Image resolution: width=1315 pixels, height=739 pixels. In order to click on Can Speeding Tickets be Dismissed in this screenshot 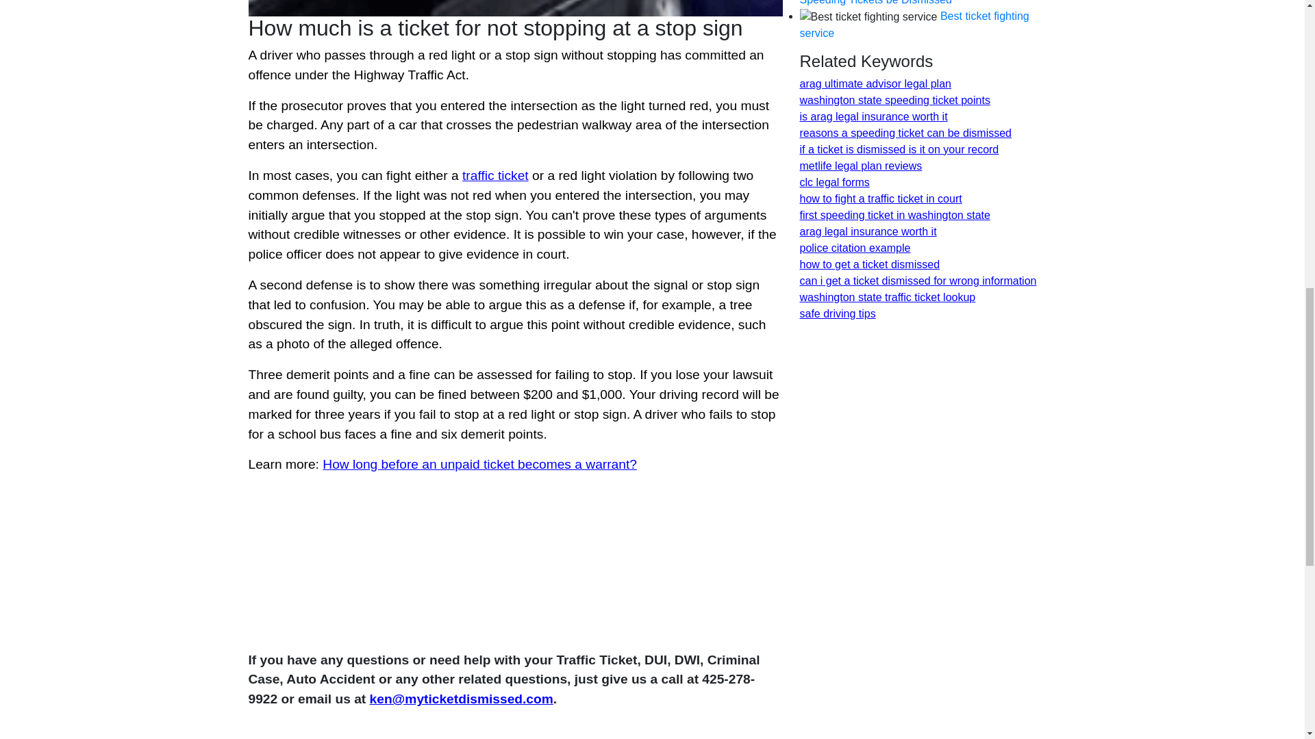, I will do `click(904, 3)`.